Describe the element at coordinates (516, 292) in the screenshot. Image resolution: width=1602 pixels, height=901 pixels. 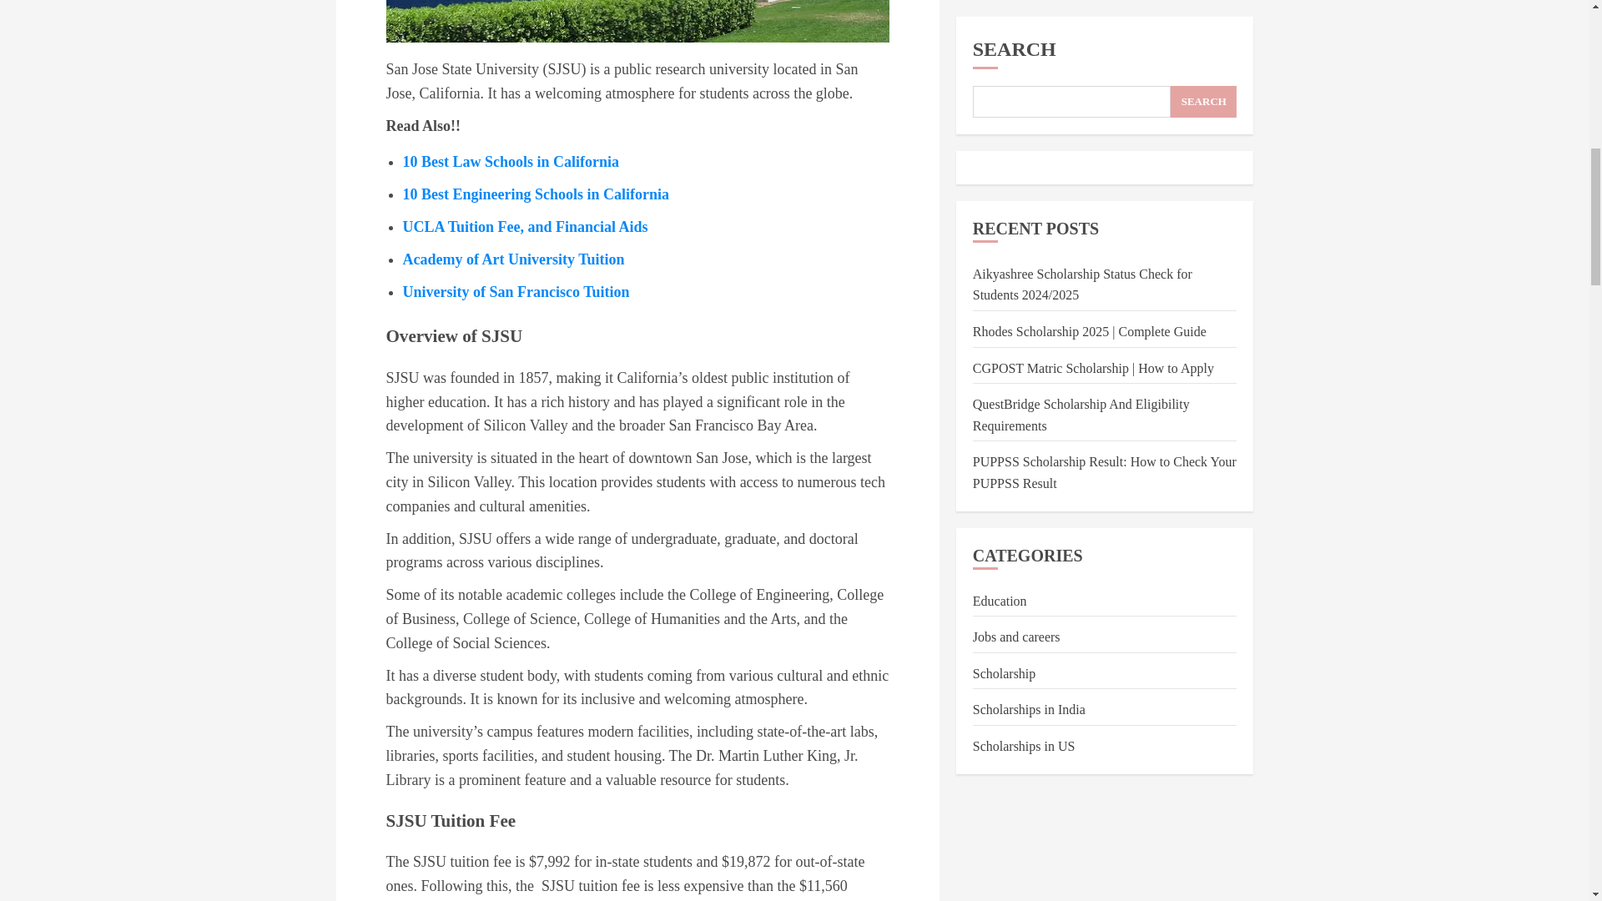
I see `University of San Francisco Tuition` at that location.